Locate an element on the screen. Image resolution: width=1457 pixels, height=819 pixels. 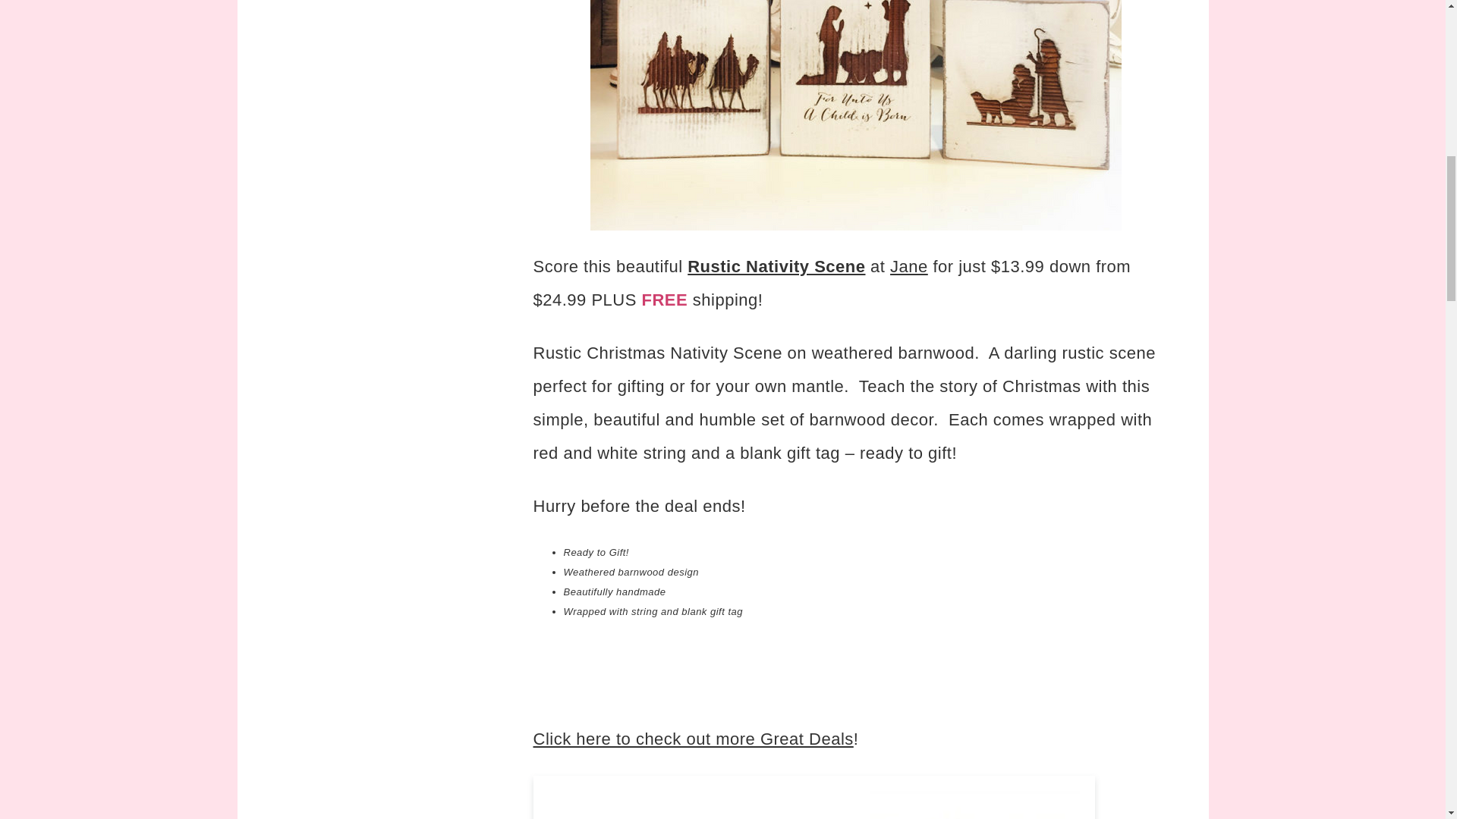
Rustic Nativity Scene is located at coordinates (776, 266).